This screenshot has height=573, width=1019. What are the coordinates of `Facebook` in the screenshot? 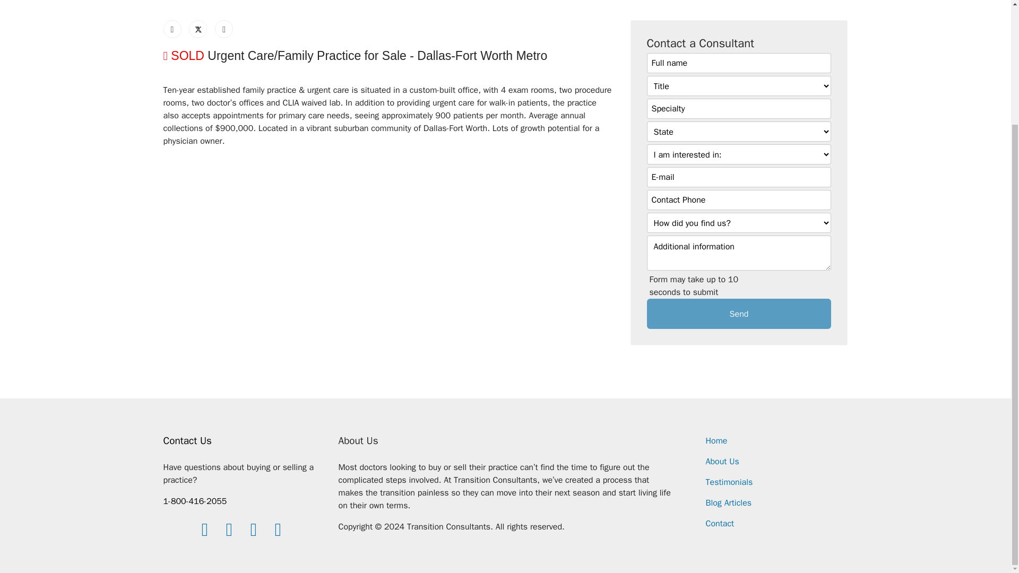 It's located at (172, 29).